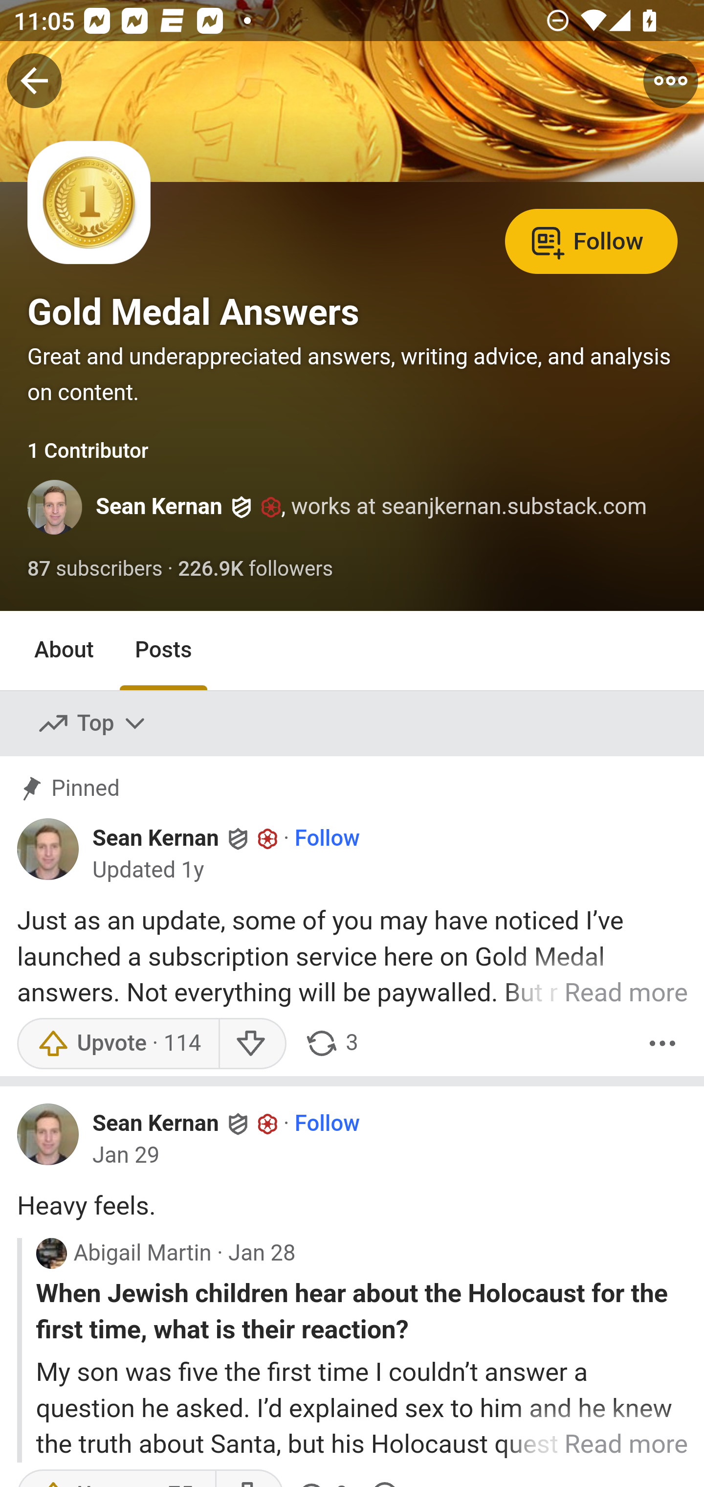 The height and width of the screenshot is (1487, 704). I want to click on Downvote, so click(252, 1043).